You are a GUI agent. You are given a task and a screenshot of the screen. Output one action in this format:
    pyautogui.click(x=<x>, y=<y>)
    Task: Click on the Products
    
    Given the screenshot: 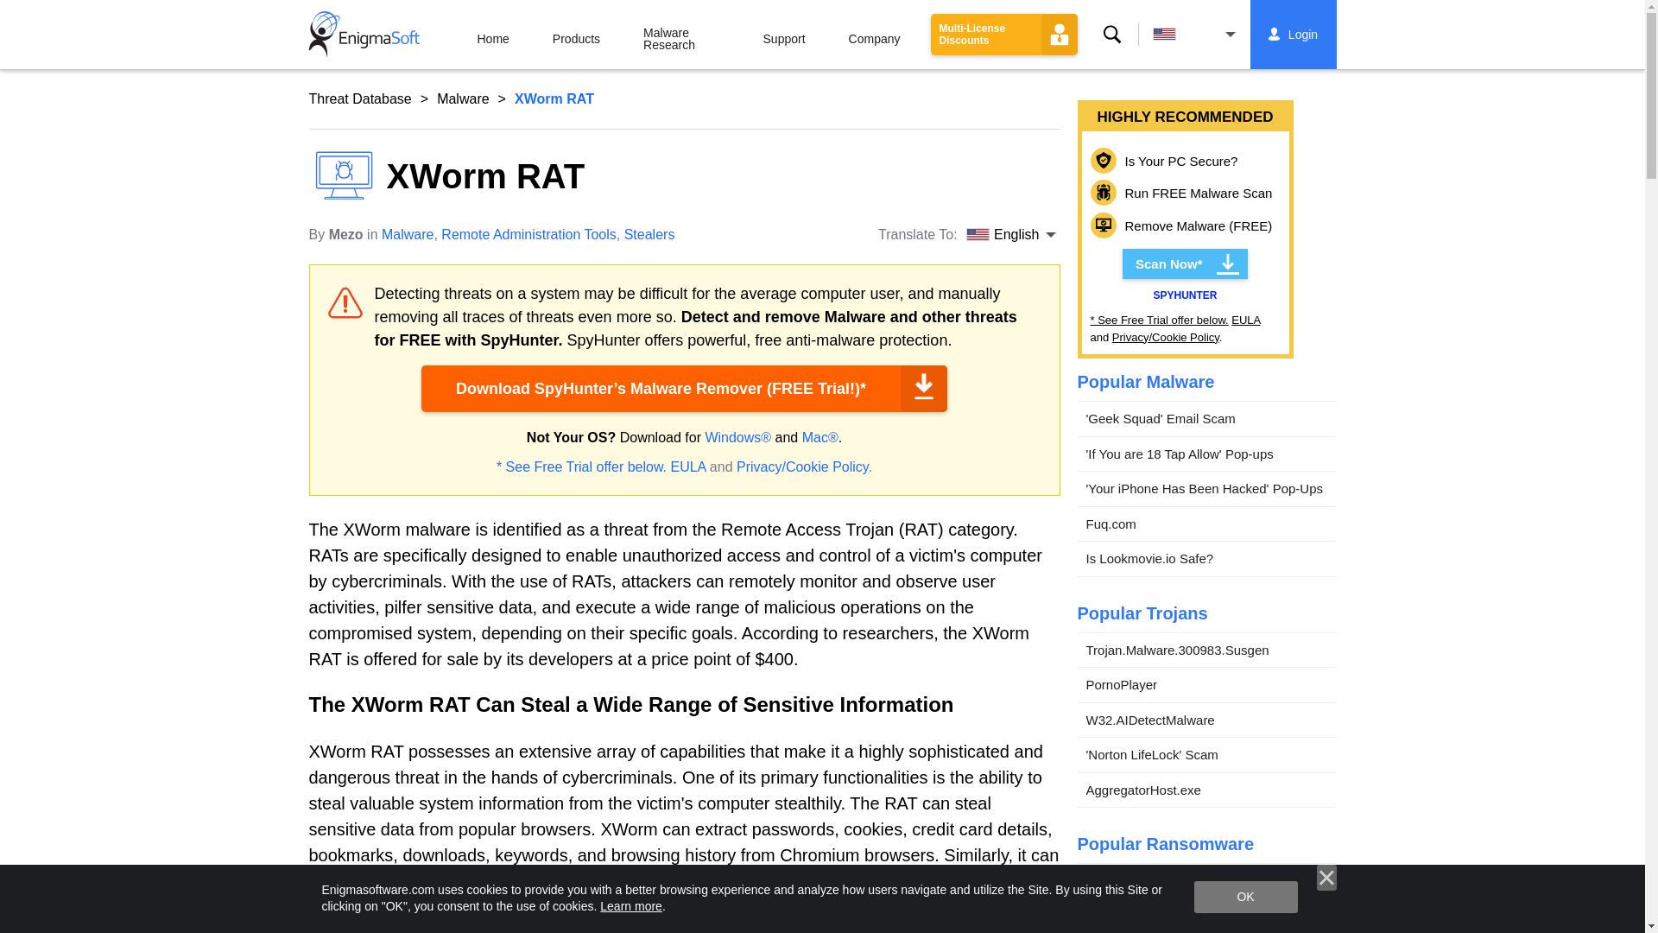 What is the action you would take?
    pyautogui.click(x=576, y=35)
    